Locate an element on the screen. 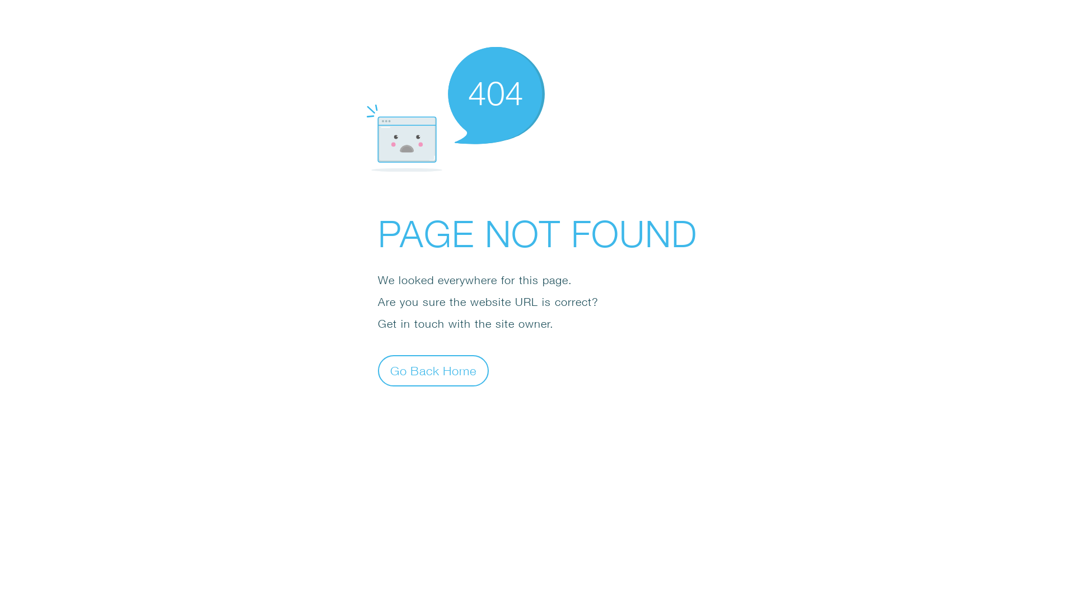 The image size is (1075, 604). Go Back Home is located at coordinates (433, 370).